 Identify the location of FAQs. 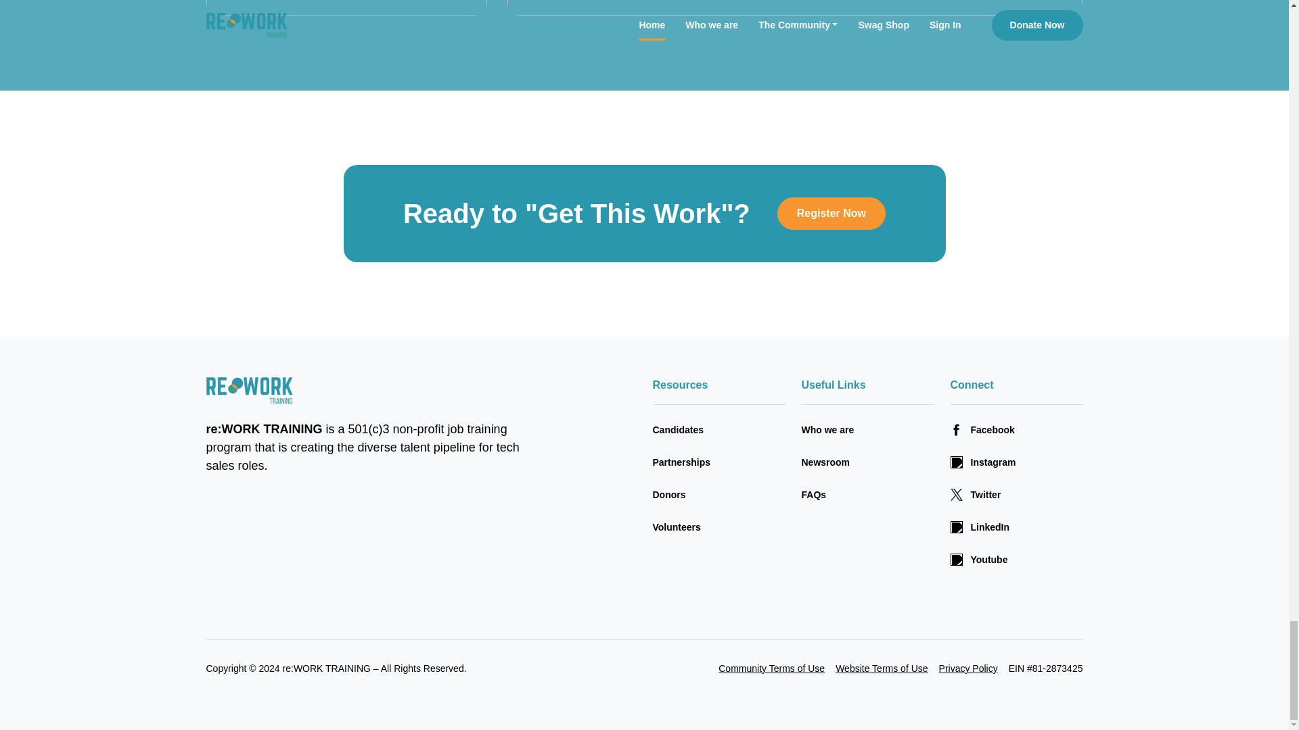
(867, 495).